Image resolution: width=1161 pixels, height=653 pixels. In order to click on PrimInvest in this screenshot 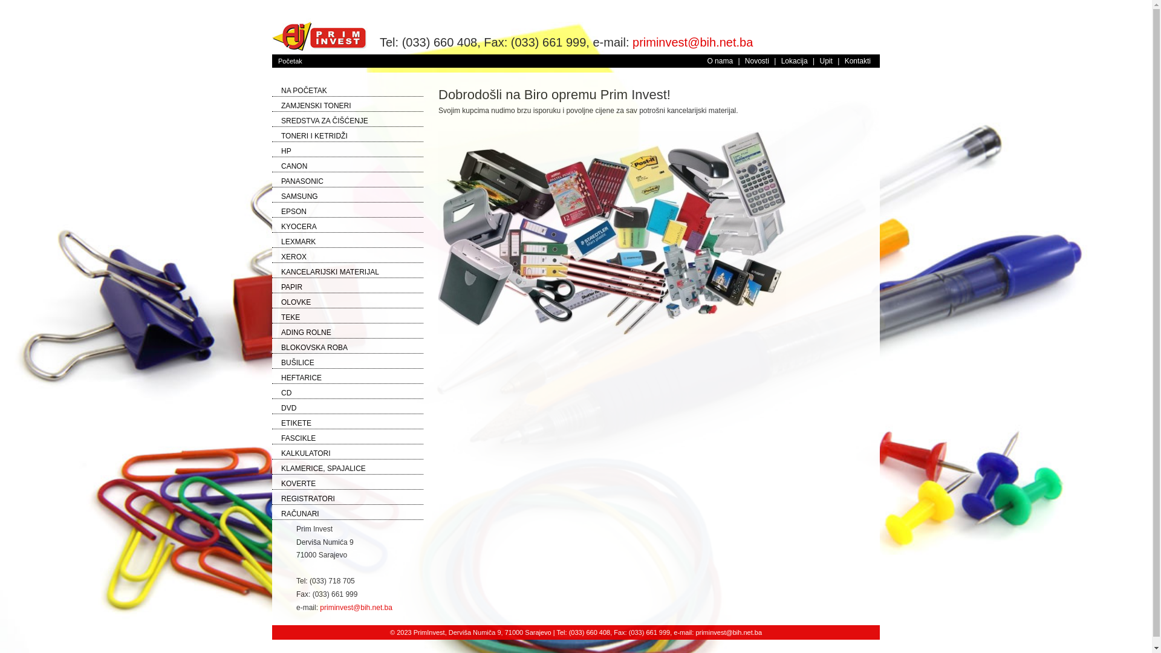, I will do `click(320, 36)`.